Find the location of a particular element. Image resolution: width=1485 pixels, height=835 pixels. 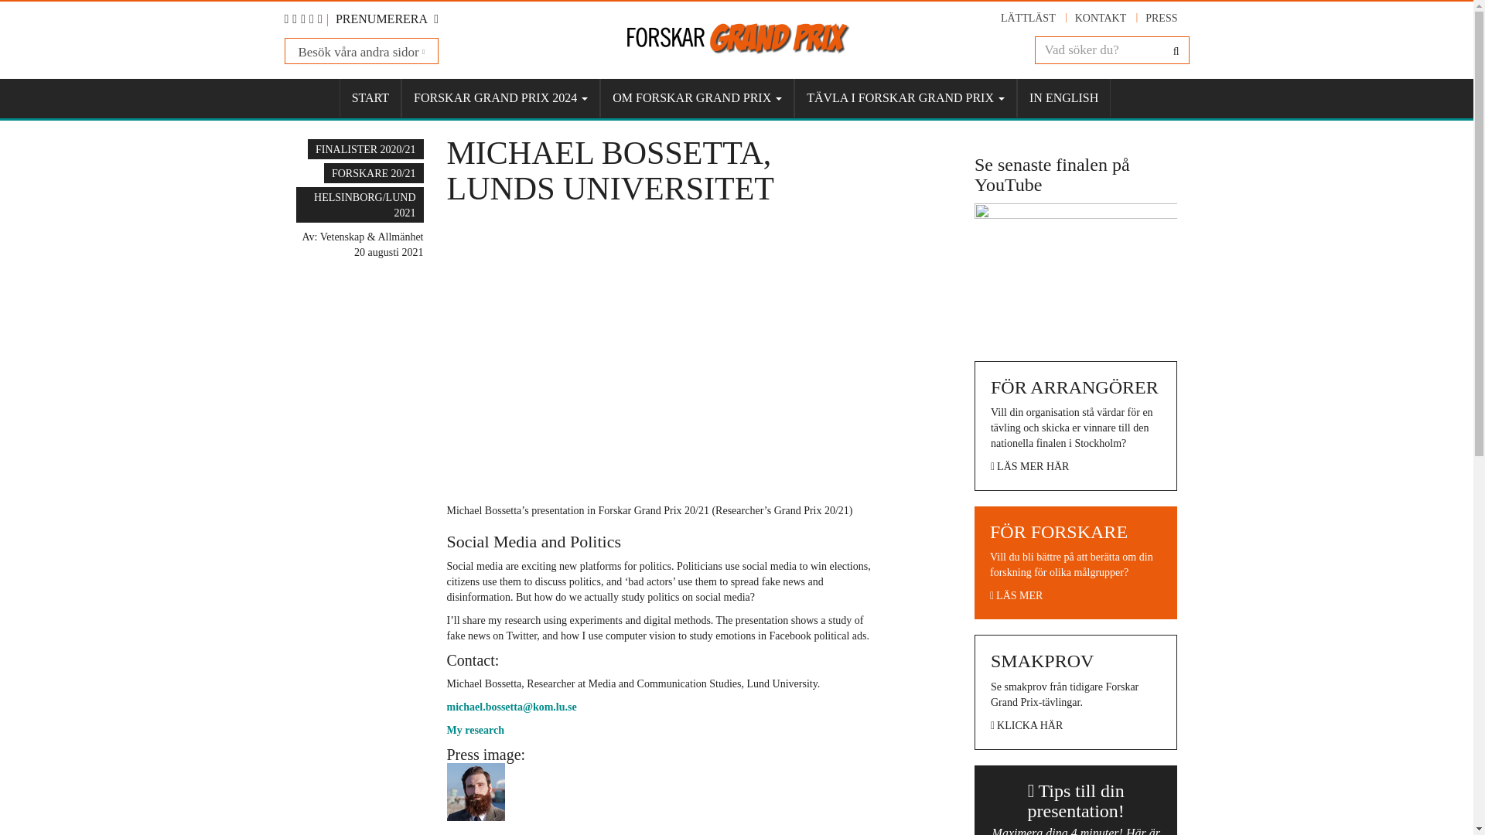

Michael Bossetta is located at coordinates (475, 789).